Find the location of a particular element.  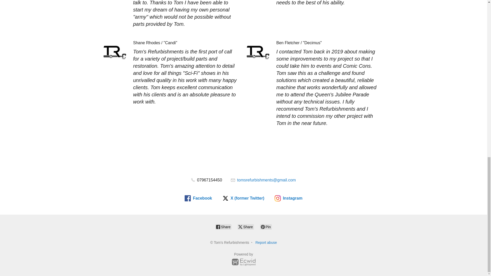

Instagram is located at coordinates (288, 198).